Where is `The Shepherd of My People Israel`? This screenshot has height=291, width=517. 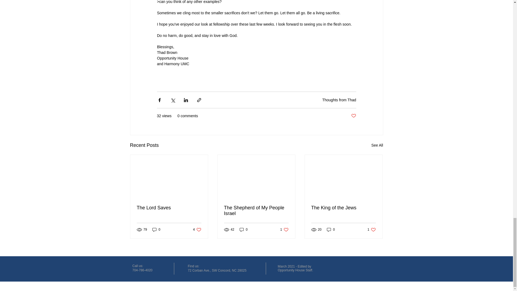
The Shepherd of My People Israel is located at coordinates (169, 208).